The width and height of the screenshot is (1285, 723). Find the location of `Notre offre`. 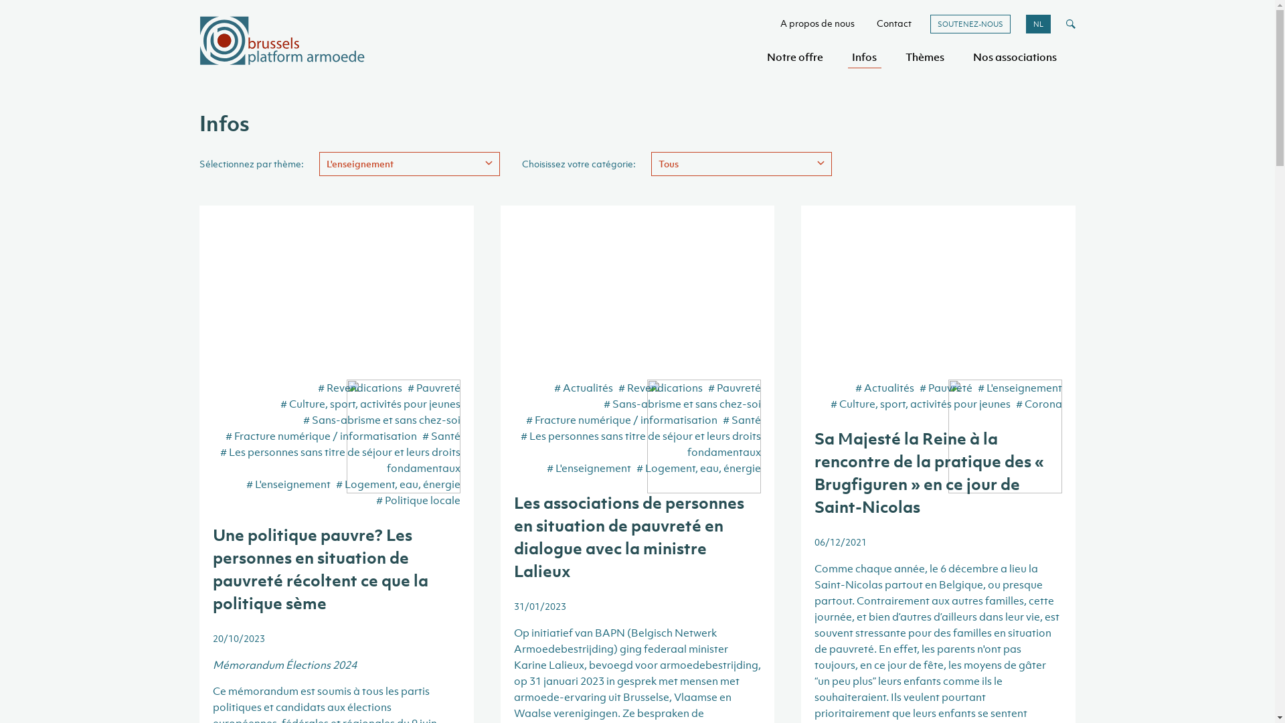

Notre offre is located at coordinates (795, 57).